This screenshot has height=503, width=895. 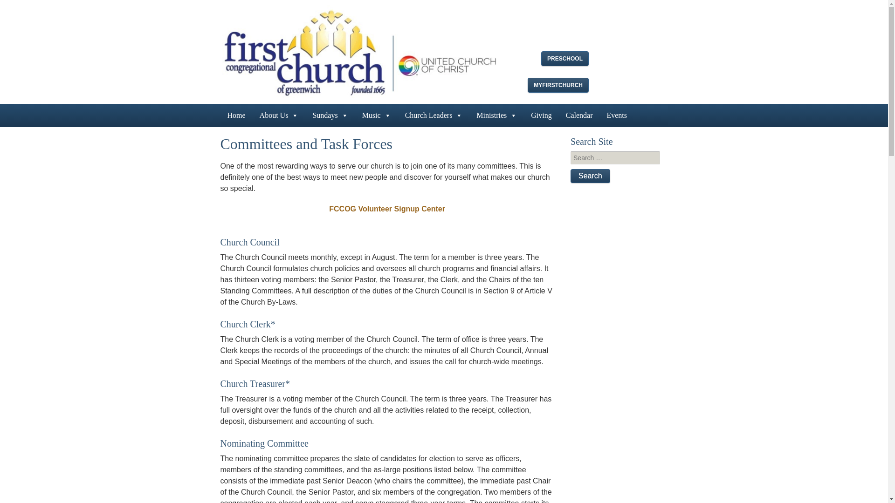 What do you see at coordinates (279, 115) in the screenshot?
I see `About Us` at bounding box center [279, 115].